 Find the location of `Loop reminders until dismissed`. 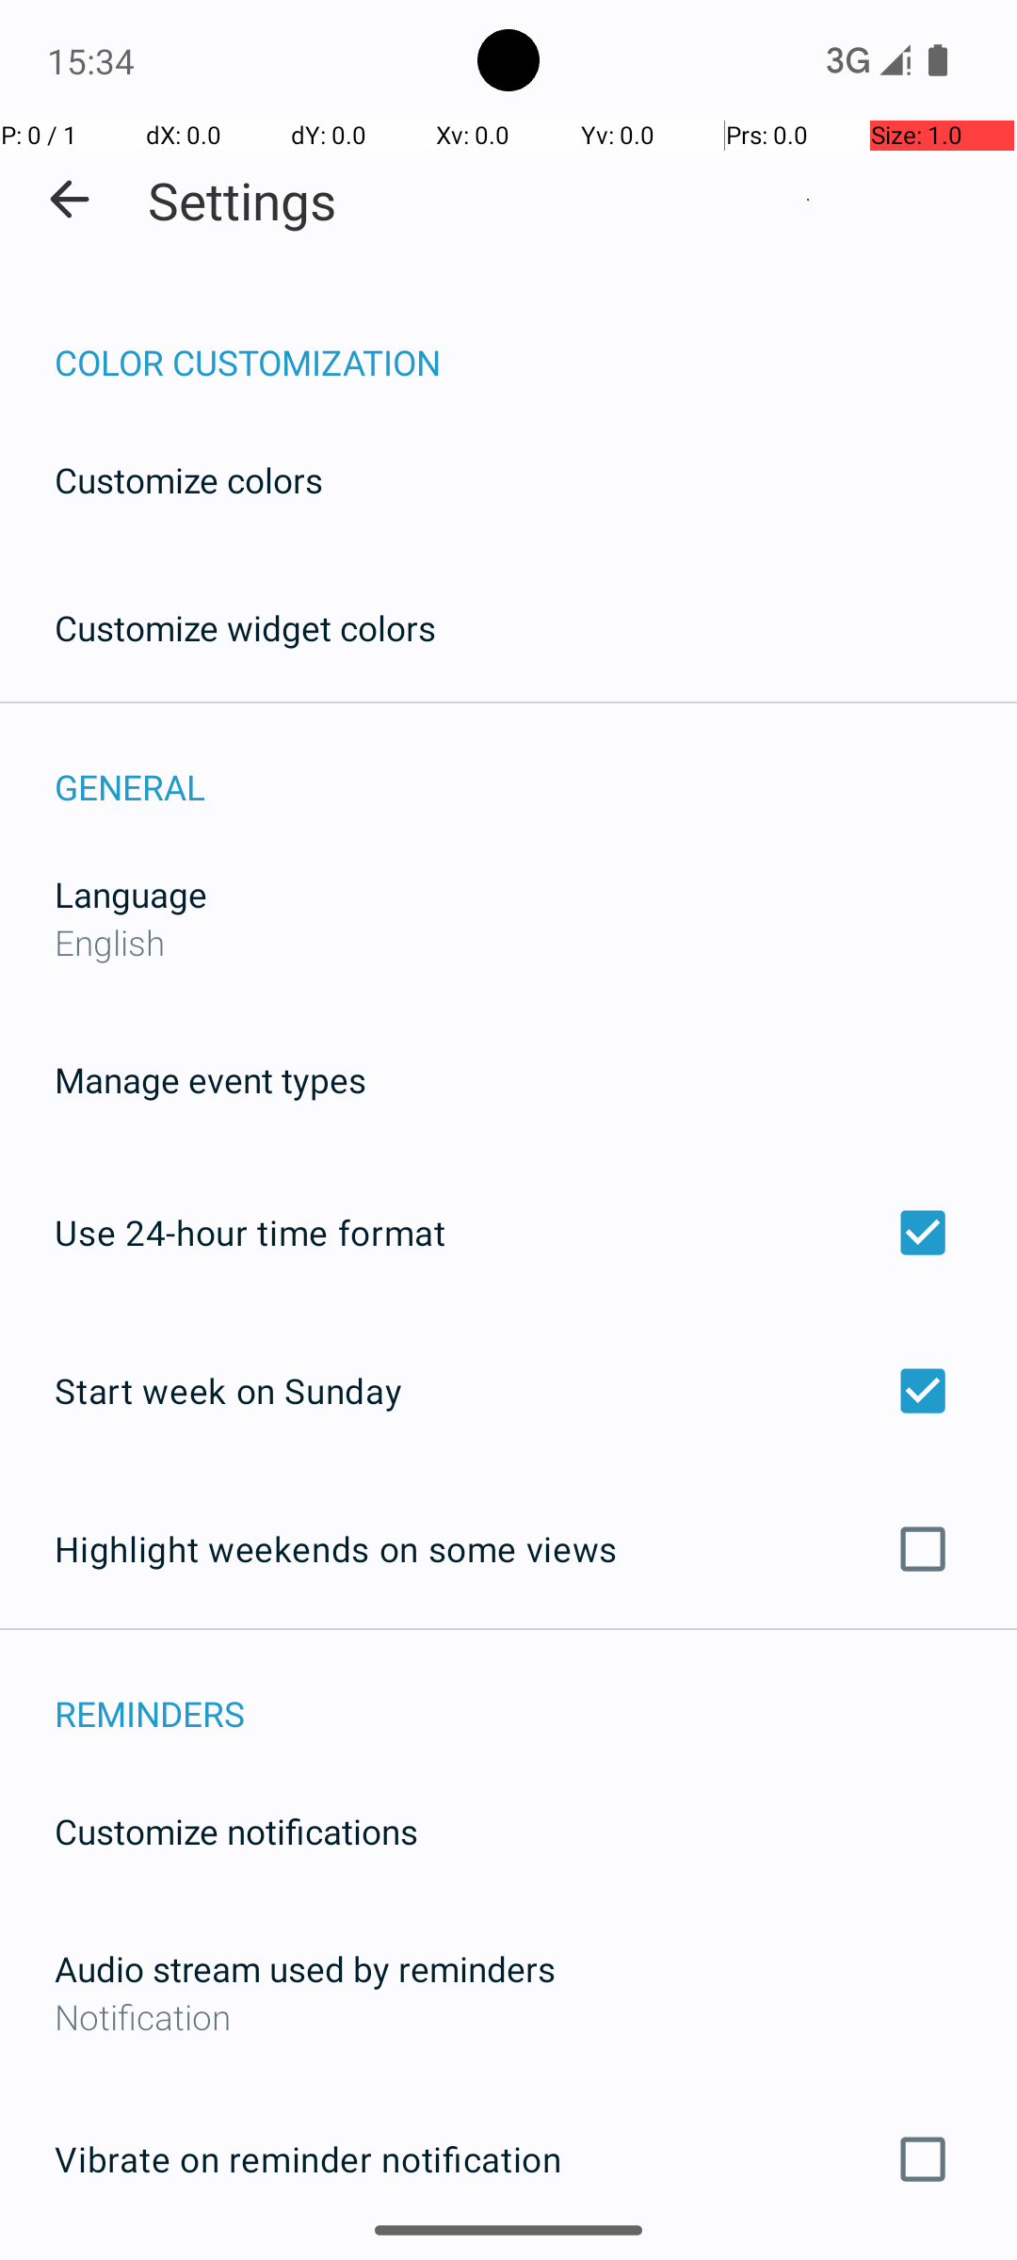

Loop reminders until dismissed is located at coordinates (508, 2259).